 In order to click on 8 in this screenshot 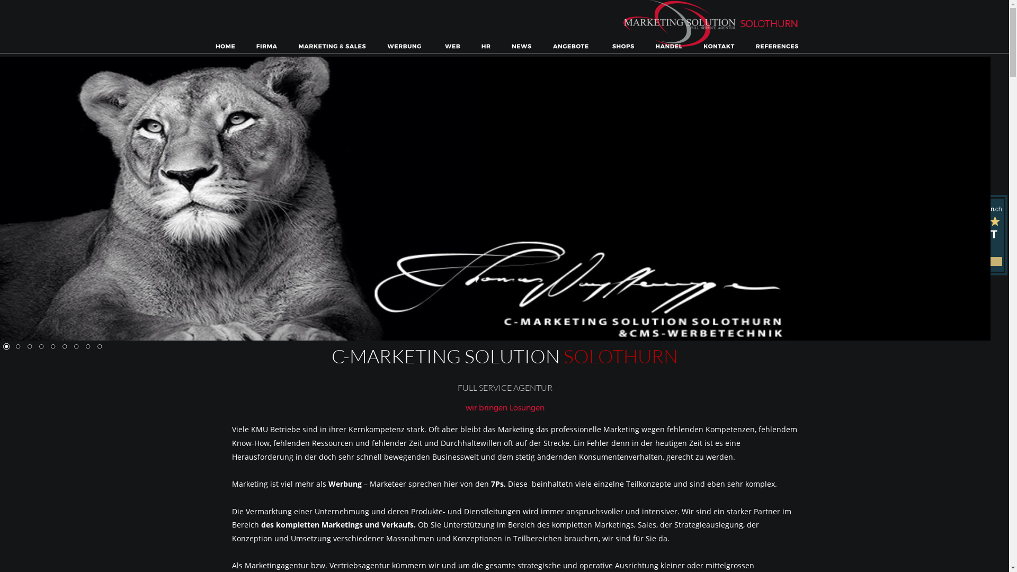, I will do `click(64, 346)`.